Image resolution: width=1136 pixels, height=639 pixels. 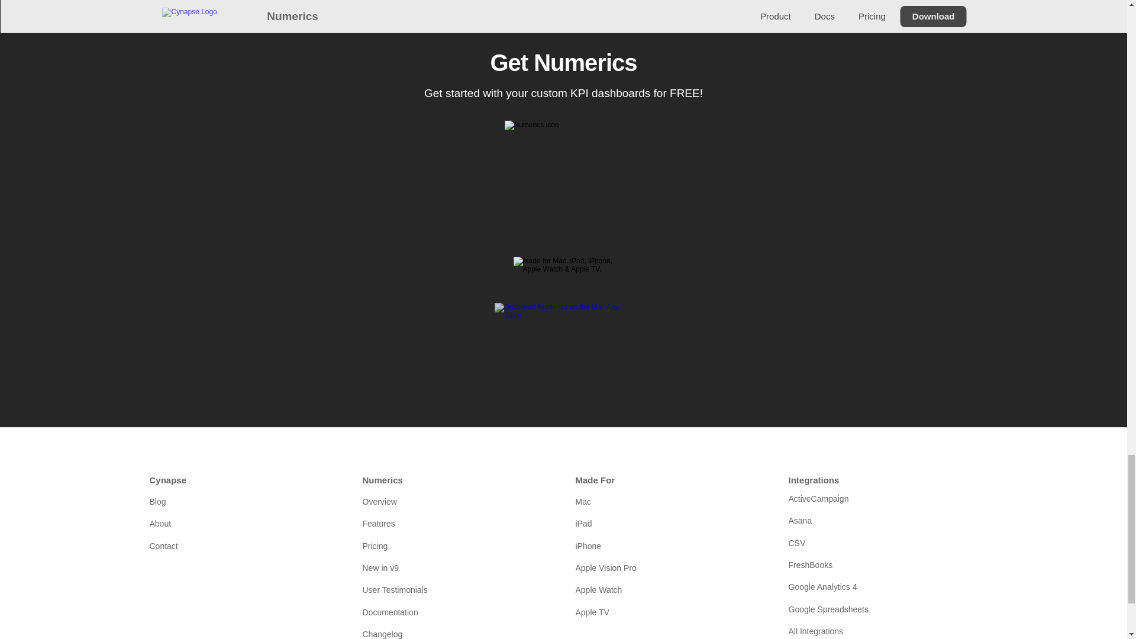 I want to click on Apple TV, so click(x=670, y=612).